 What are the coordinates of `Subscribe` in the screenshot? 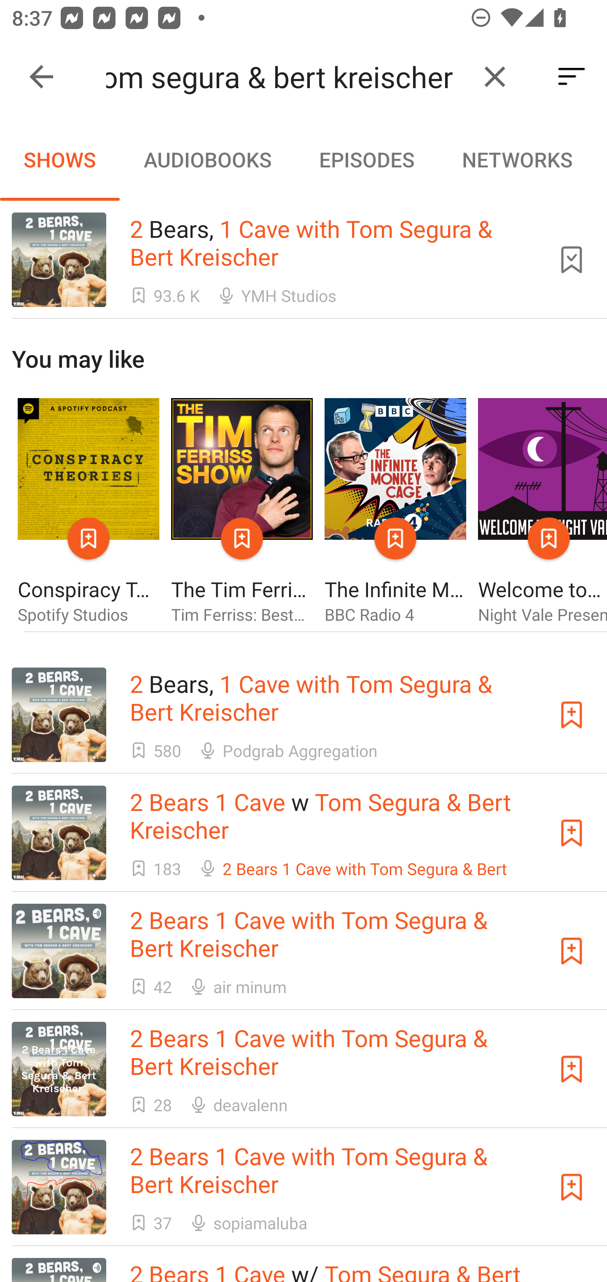 It's located at (572, 951).